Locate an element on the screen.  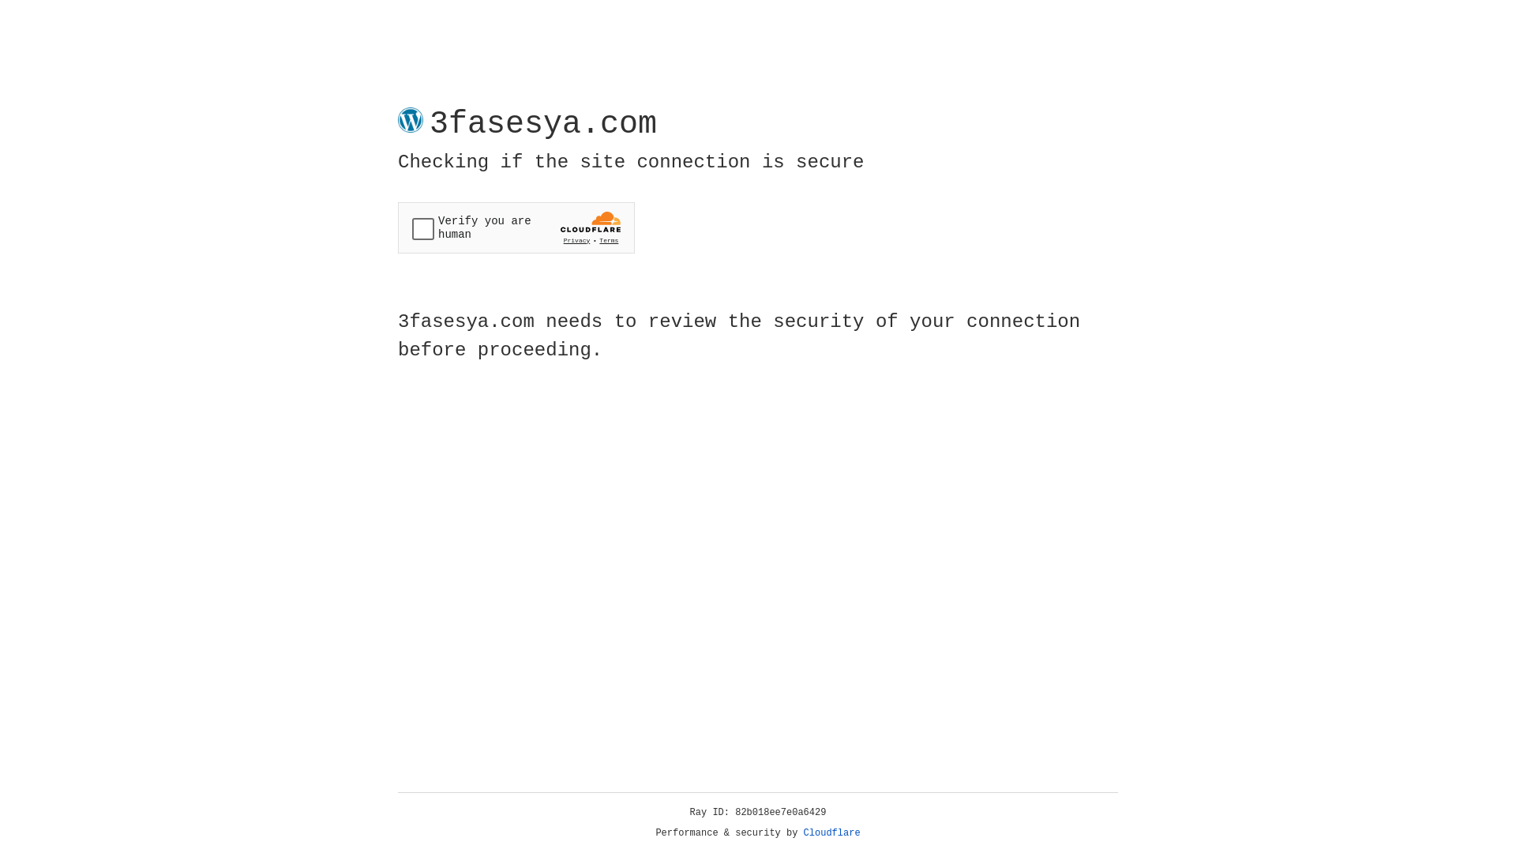
Cloudflare is located at coordinates (832, 833).